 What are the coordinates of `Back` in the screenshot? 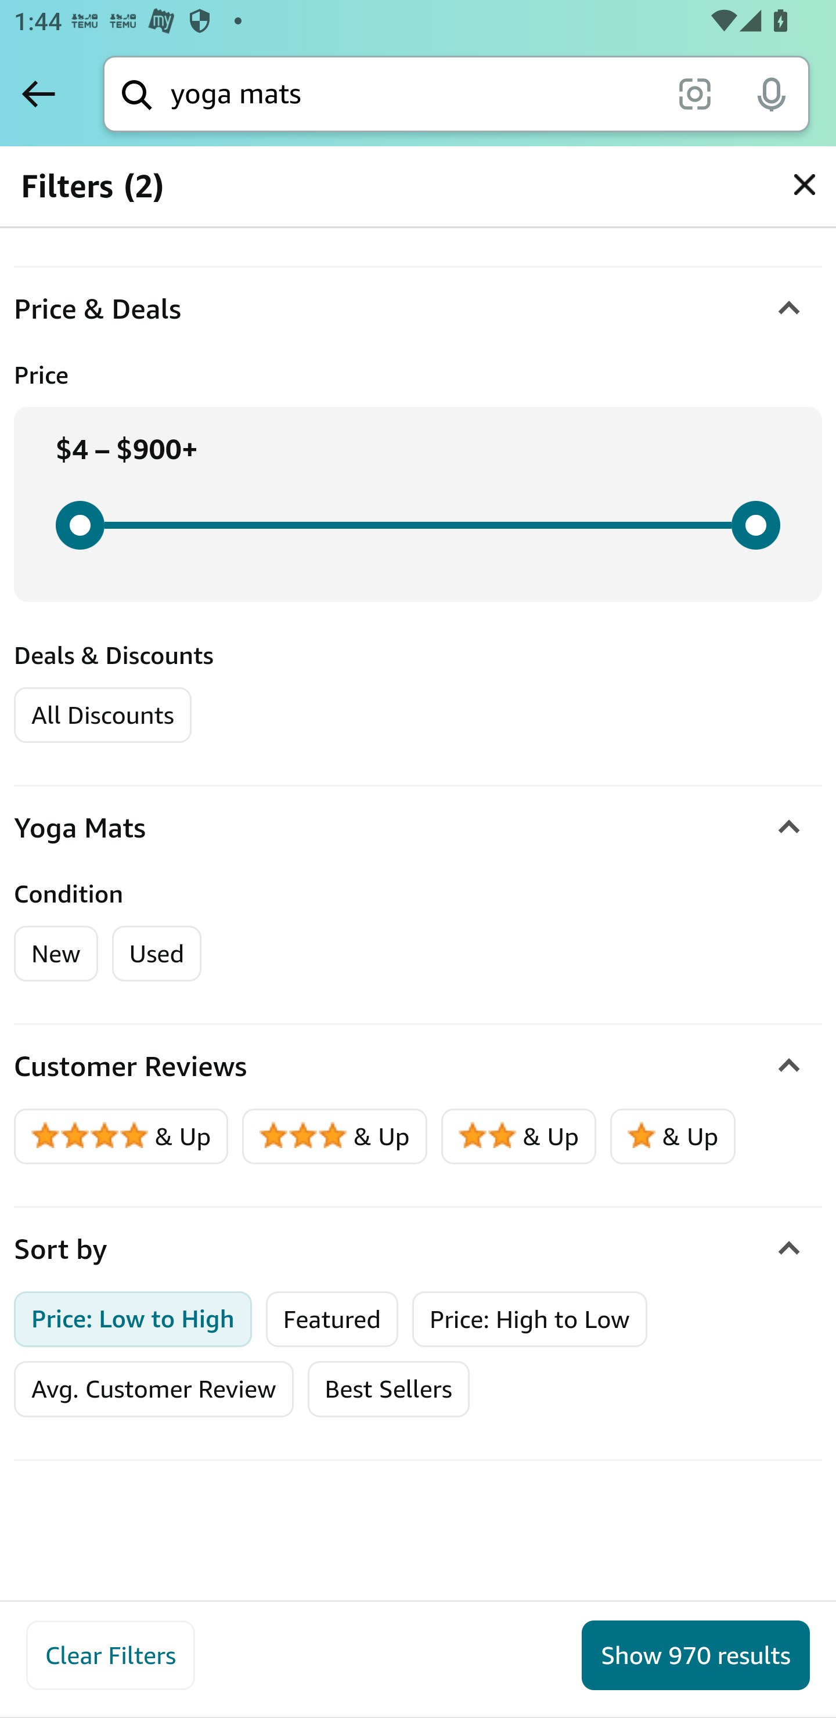 It's located at (38, 93).